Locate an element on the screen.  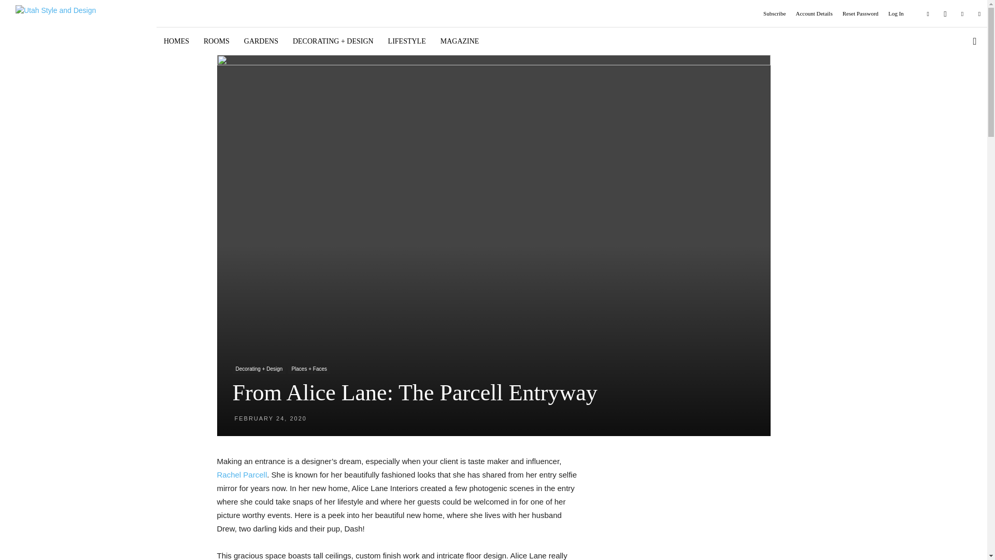
Pinterest is located at coordinates (962, 13).